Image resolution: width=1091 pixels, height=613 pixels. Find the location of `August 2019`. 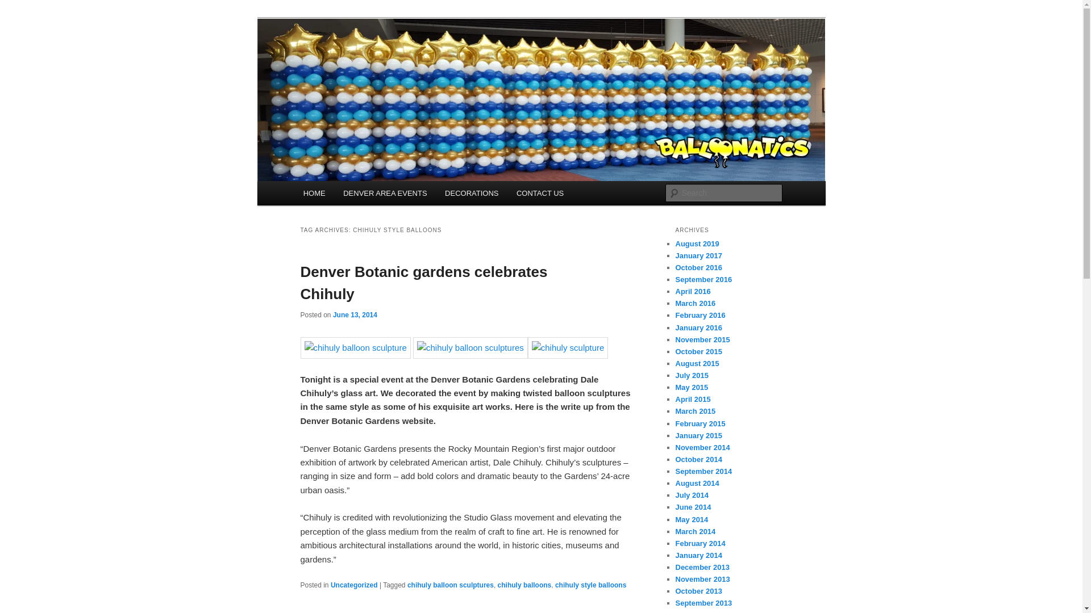

August 2019 is located at coordinates (697, 244).